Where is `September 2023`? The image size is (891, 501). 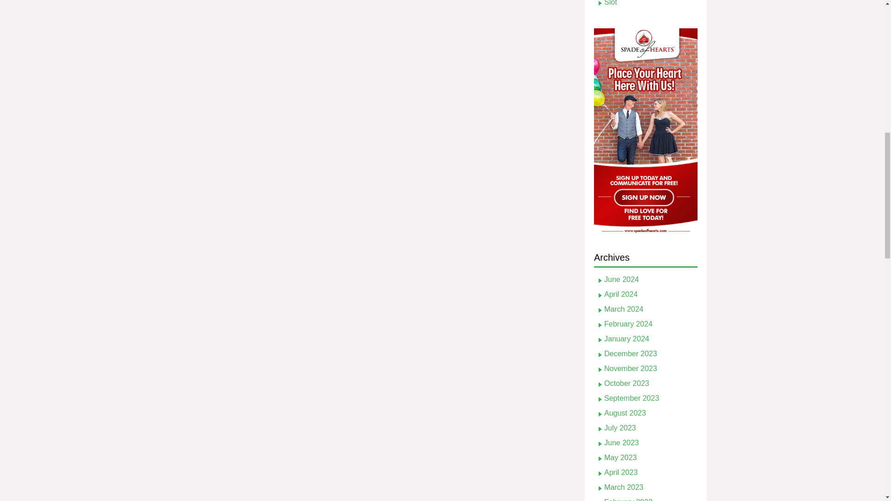
September 2023 is located at coordinates (631, 398).